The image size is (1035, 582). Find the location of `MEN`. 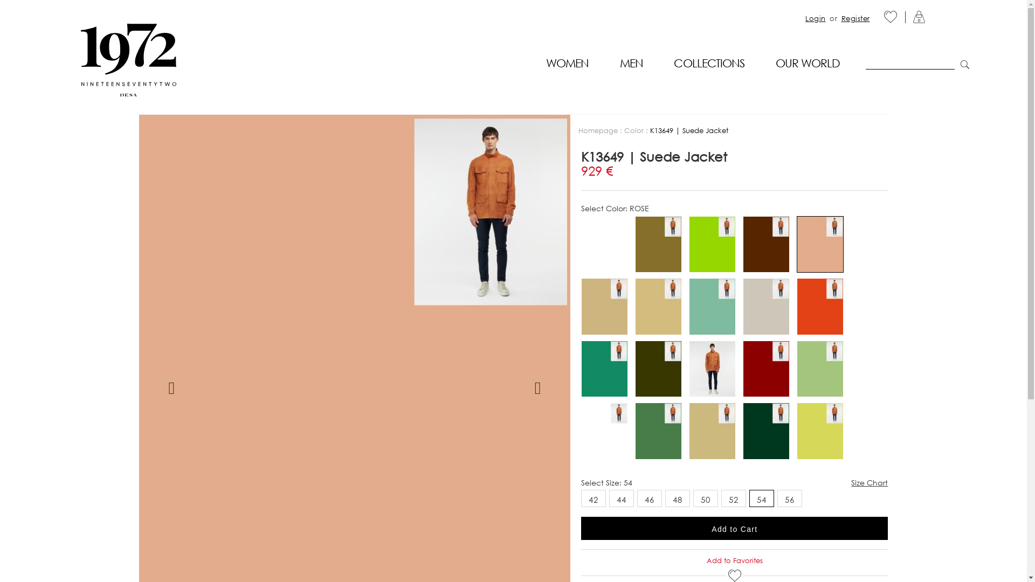

MEN is located at coordinates (632, 65).